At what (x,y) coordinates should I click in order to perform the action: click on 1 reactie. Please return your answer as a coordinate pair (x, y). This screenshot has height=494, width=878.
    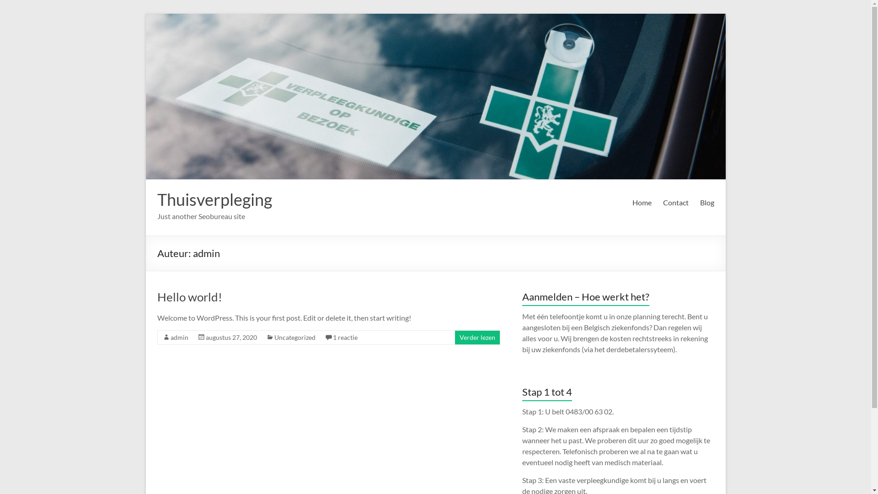
    Looking at the image, I should click on (345, 338).